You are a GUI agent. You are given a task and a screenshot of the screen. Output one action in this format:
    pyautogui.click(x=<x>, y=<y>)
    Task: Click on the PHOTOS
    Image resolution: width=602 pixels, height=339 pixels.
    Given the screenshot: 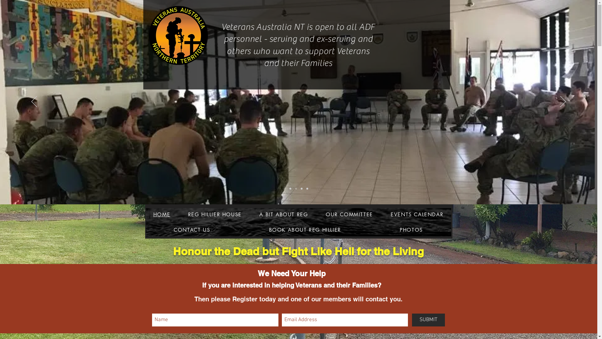 What is the action you would take?
    pyautogui.click(x=411, y=230)
    